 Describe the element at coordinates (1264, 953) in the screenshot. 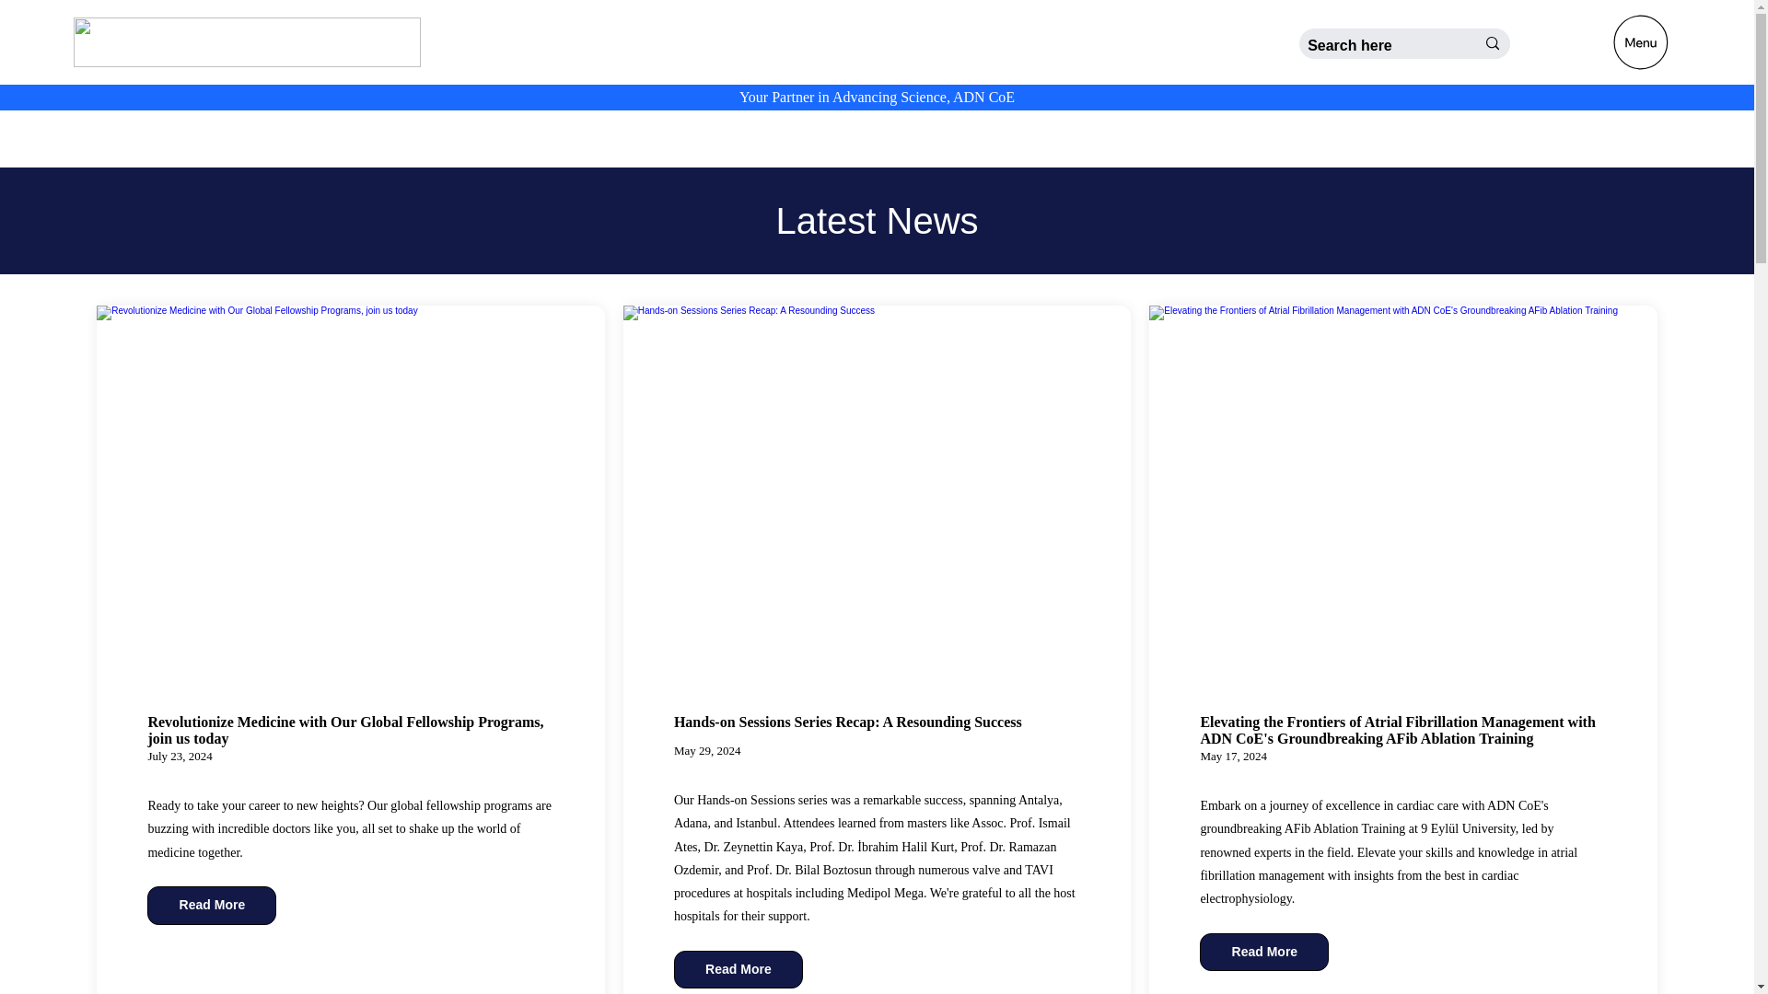

I see `Read More` at that location.